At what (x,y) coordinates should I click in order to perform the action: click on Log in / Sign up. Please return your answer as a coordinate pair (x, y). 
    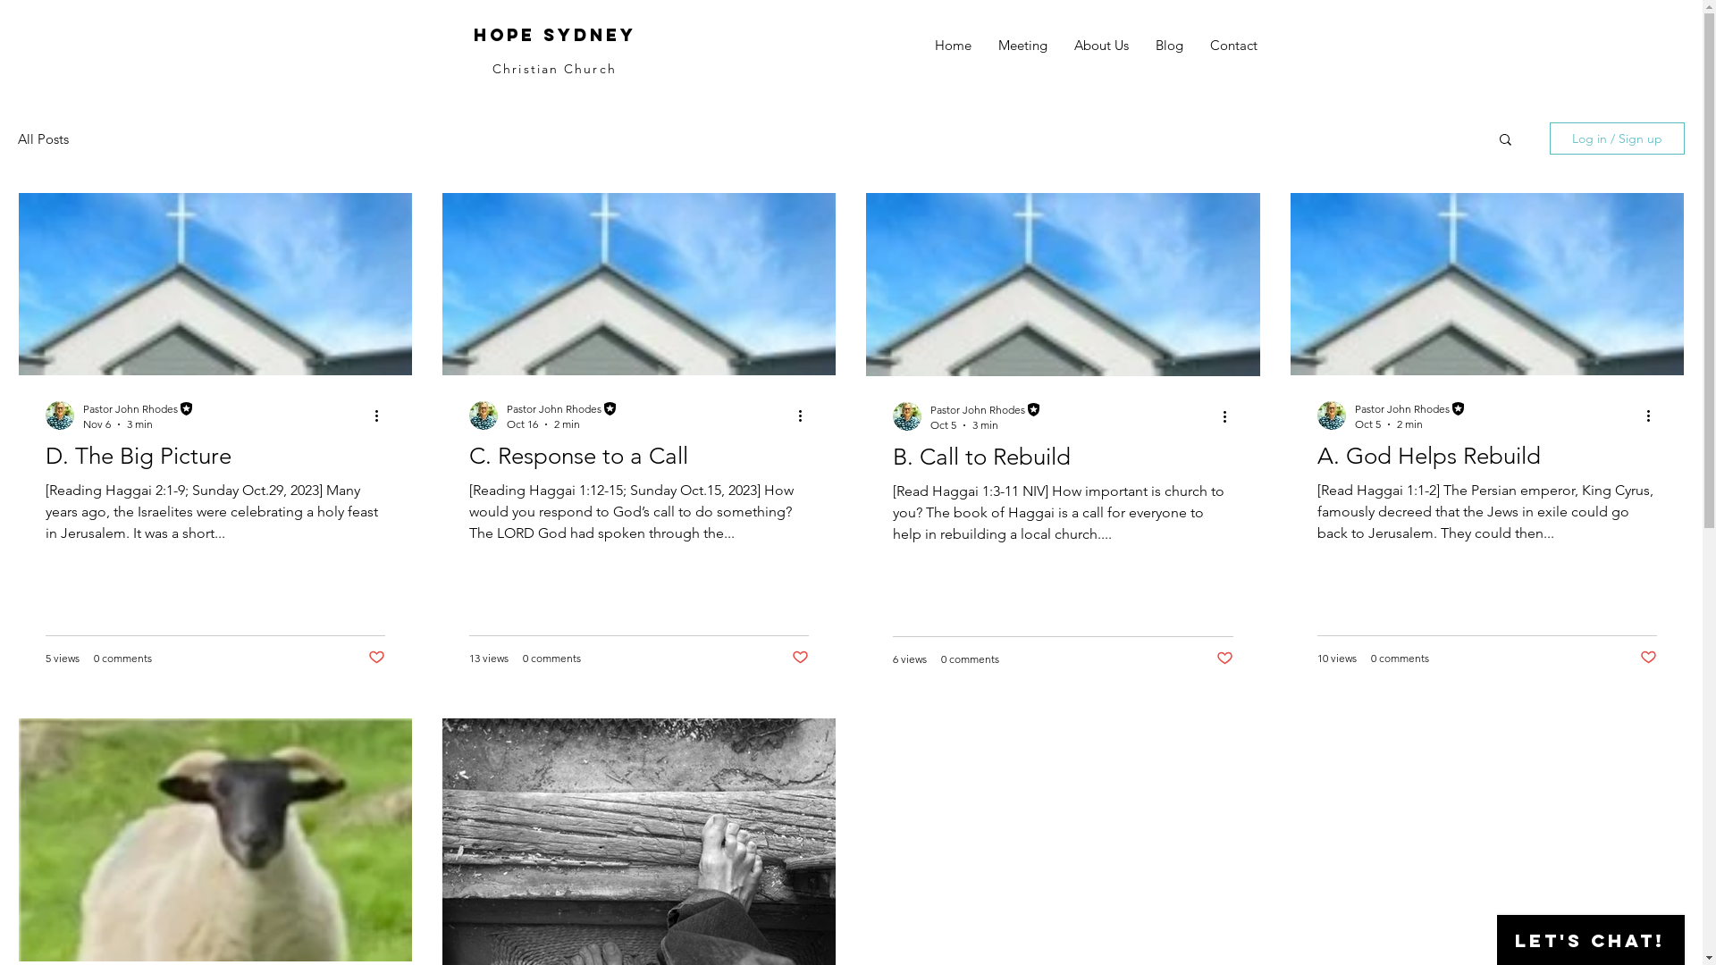
    Looking at the image, I should click on (1618, 138).